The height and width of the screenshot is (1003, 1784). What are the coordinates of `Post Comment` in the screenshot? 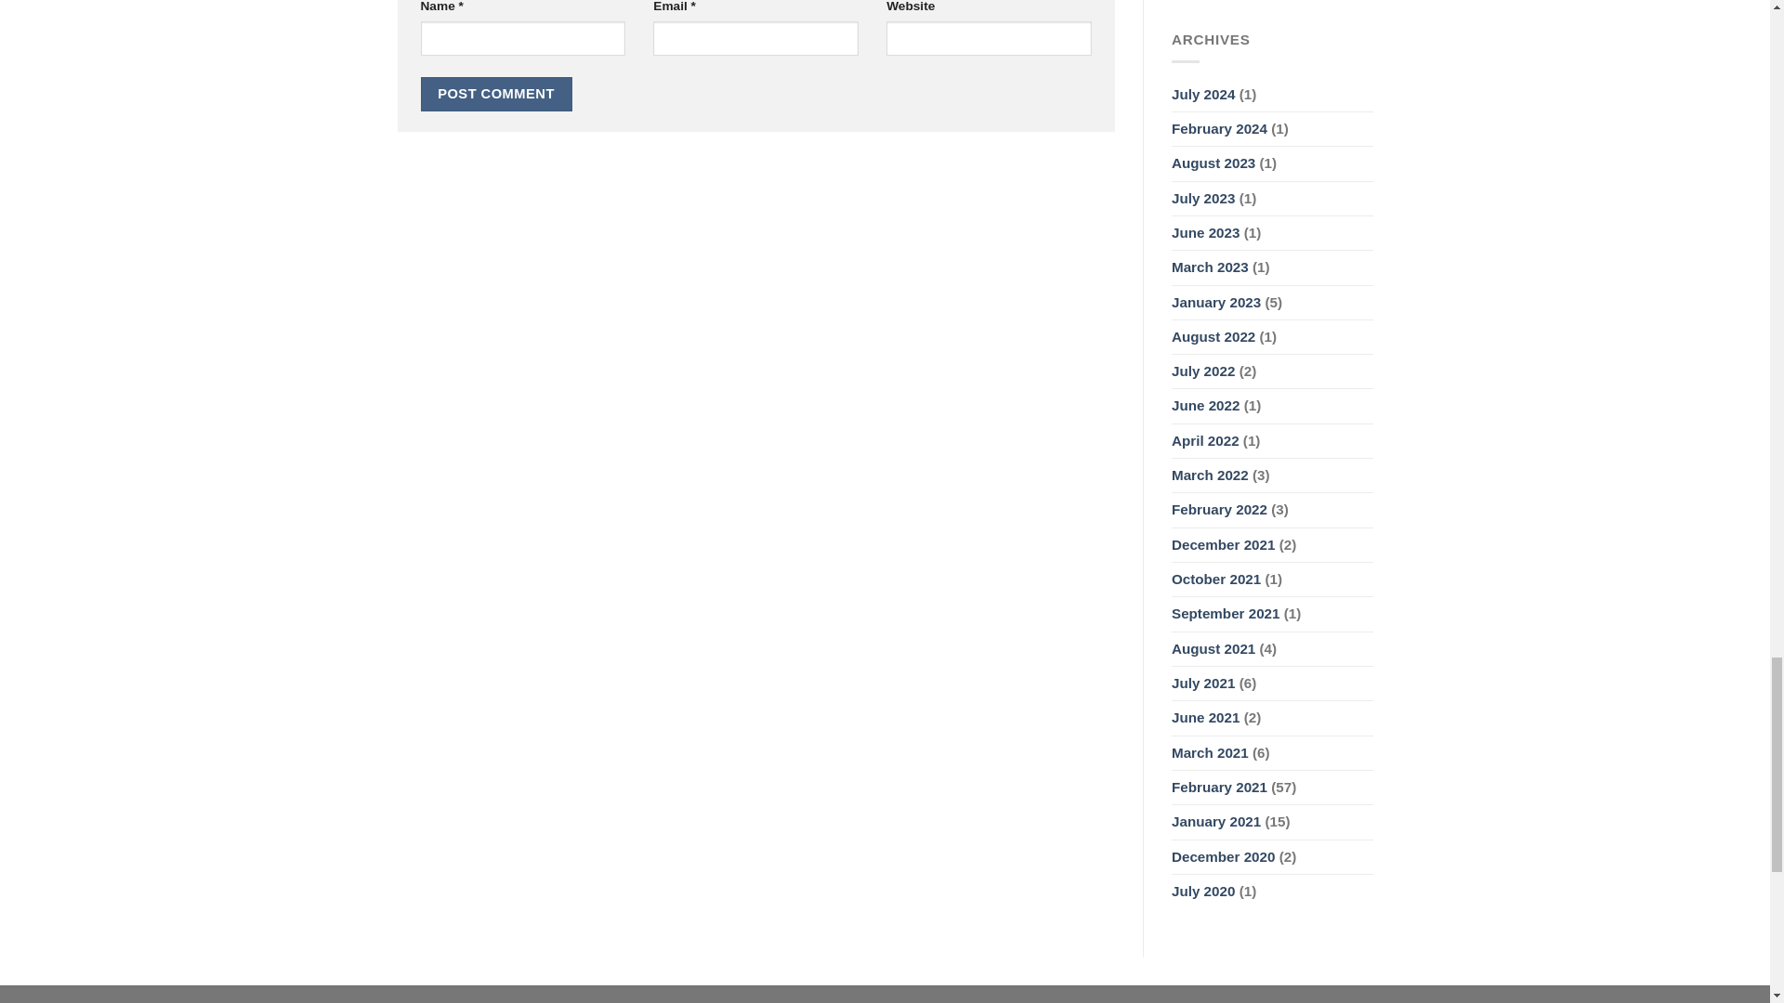 It's located at (494, 94).